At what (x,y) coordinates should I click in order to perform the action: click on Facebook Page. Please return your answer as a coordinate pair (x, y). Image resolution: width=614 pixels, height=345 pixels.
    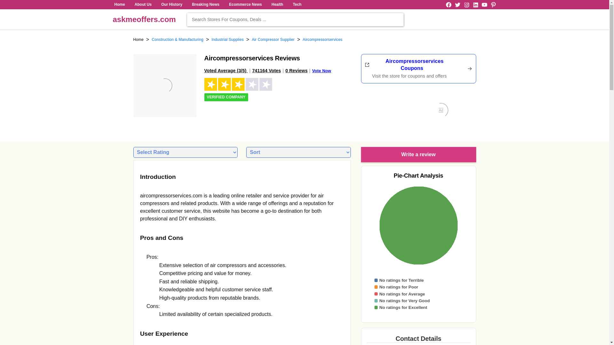
    Looking at the image, I should click on (448, 5).